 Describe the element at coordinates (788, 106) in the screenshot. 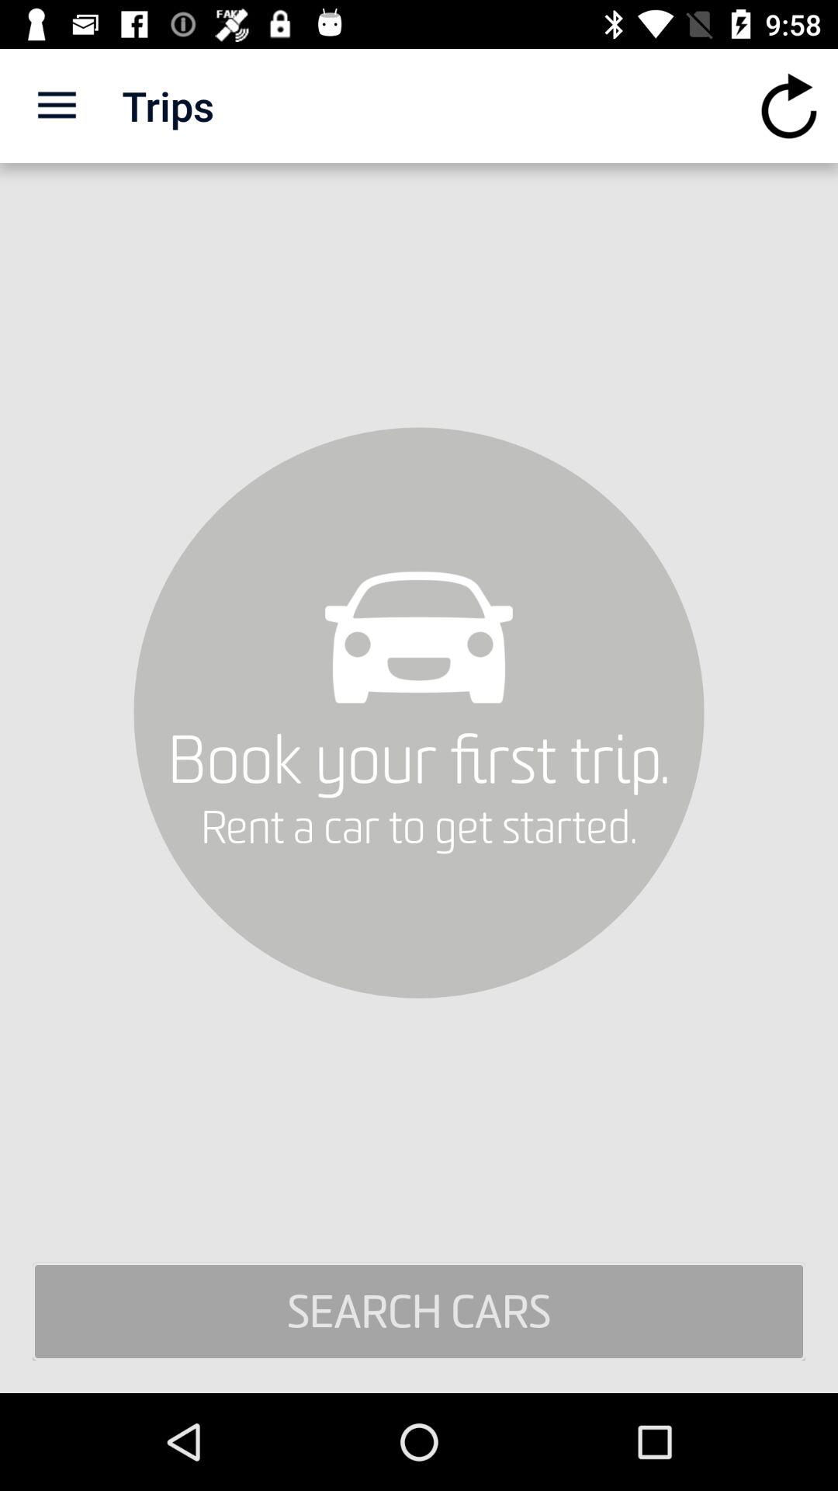

I see `open the item above the search cars icon` at that location.